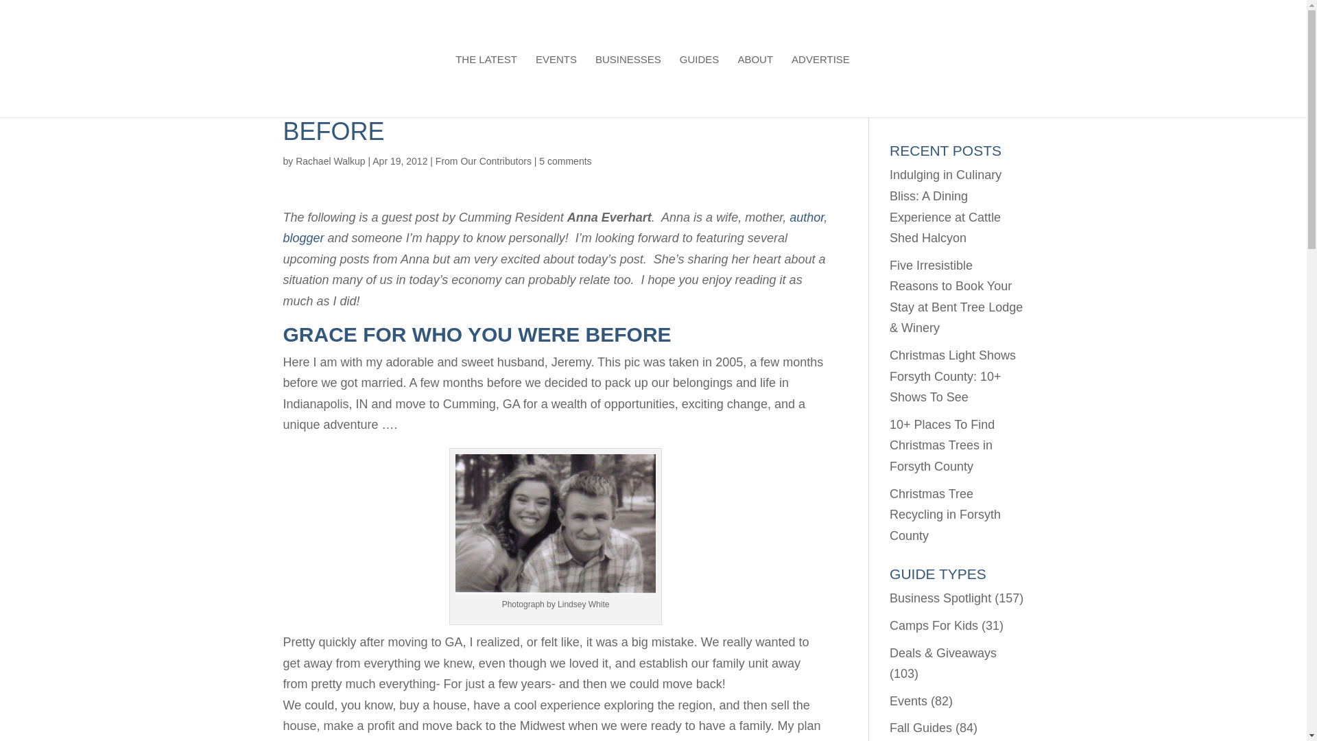 The image size is (1317, 741). Describe the element at coordinates (945, 515) in the screenshot. I see `Christmas Tree Recycling in Forsyth County` at that location.